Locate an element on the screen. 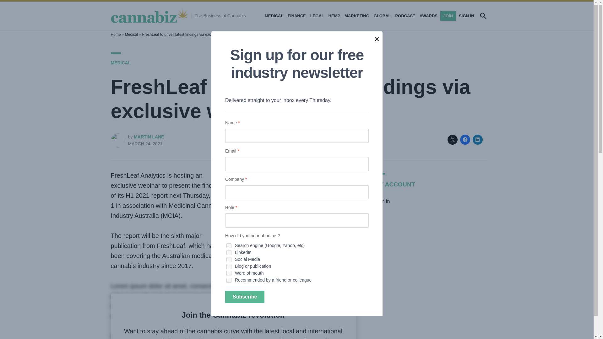 The height and width of the screenshot is (339, 603). LEGAL is located at coordinates (317, 16).